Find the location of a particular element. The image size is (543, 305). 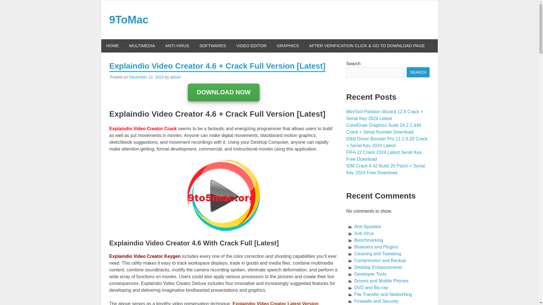

View all posts by admin is located at coordinates (175, 77).